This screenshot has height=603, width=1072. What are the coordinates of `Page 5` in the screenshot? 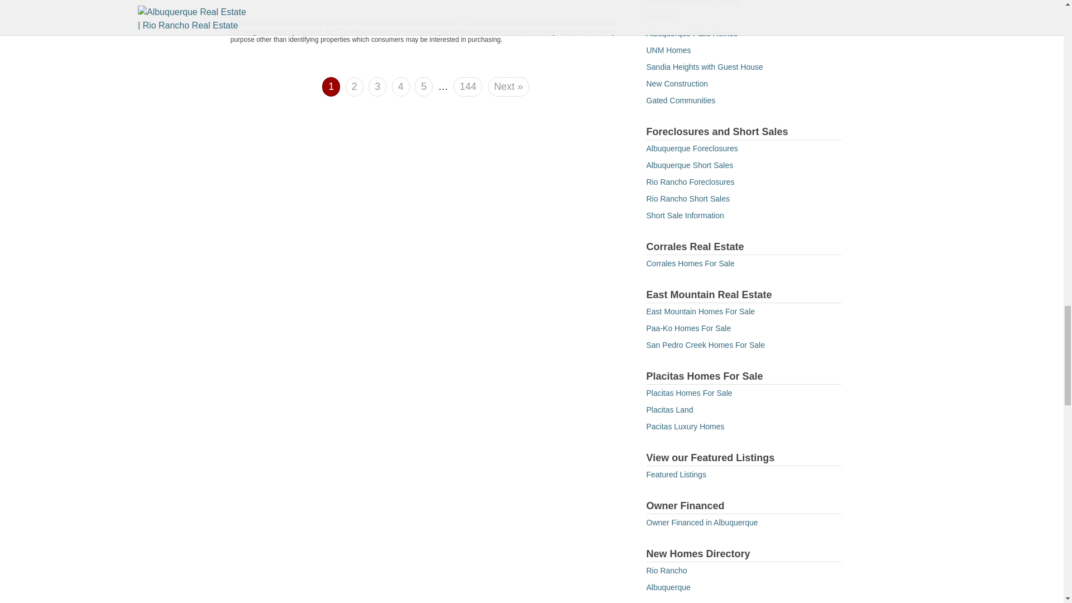 It's located at (424, 87).